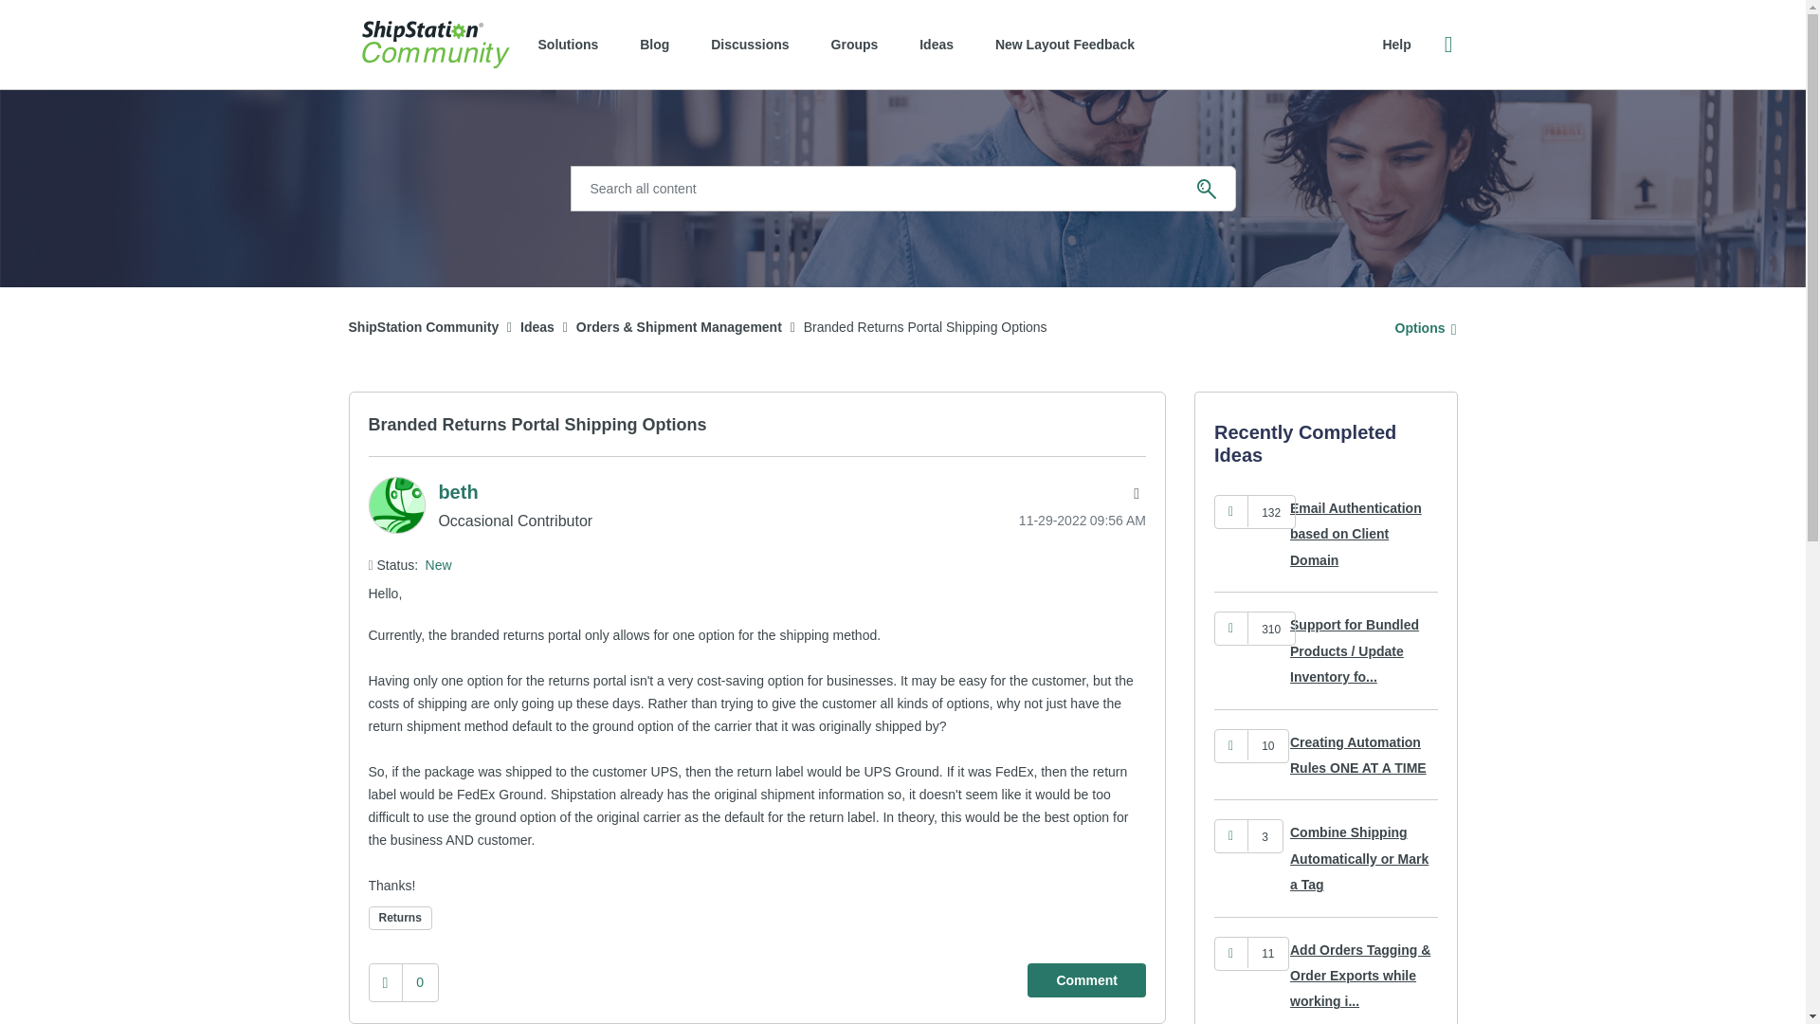  What do you see at coordinates (420, 981) in the screenshot?
I see `The total number of kudos this post has received.` at bounding box center [420, 981].